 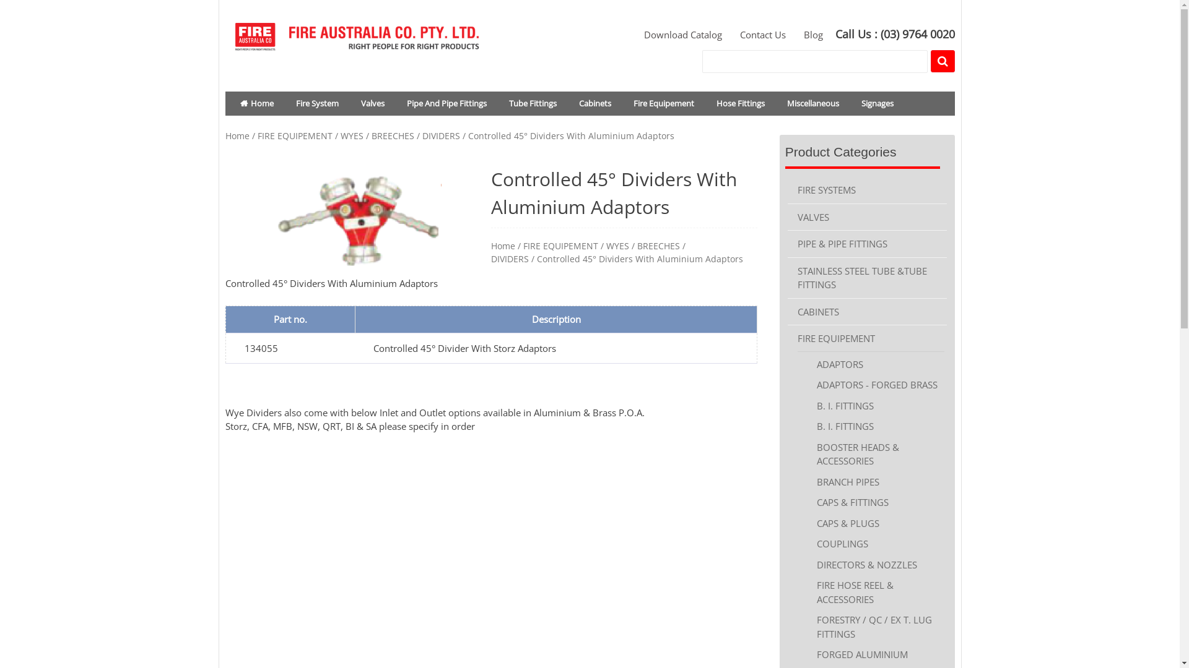 I want to click on PIPE & PIPE FITTINGS, so click(x=842, y=244).